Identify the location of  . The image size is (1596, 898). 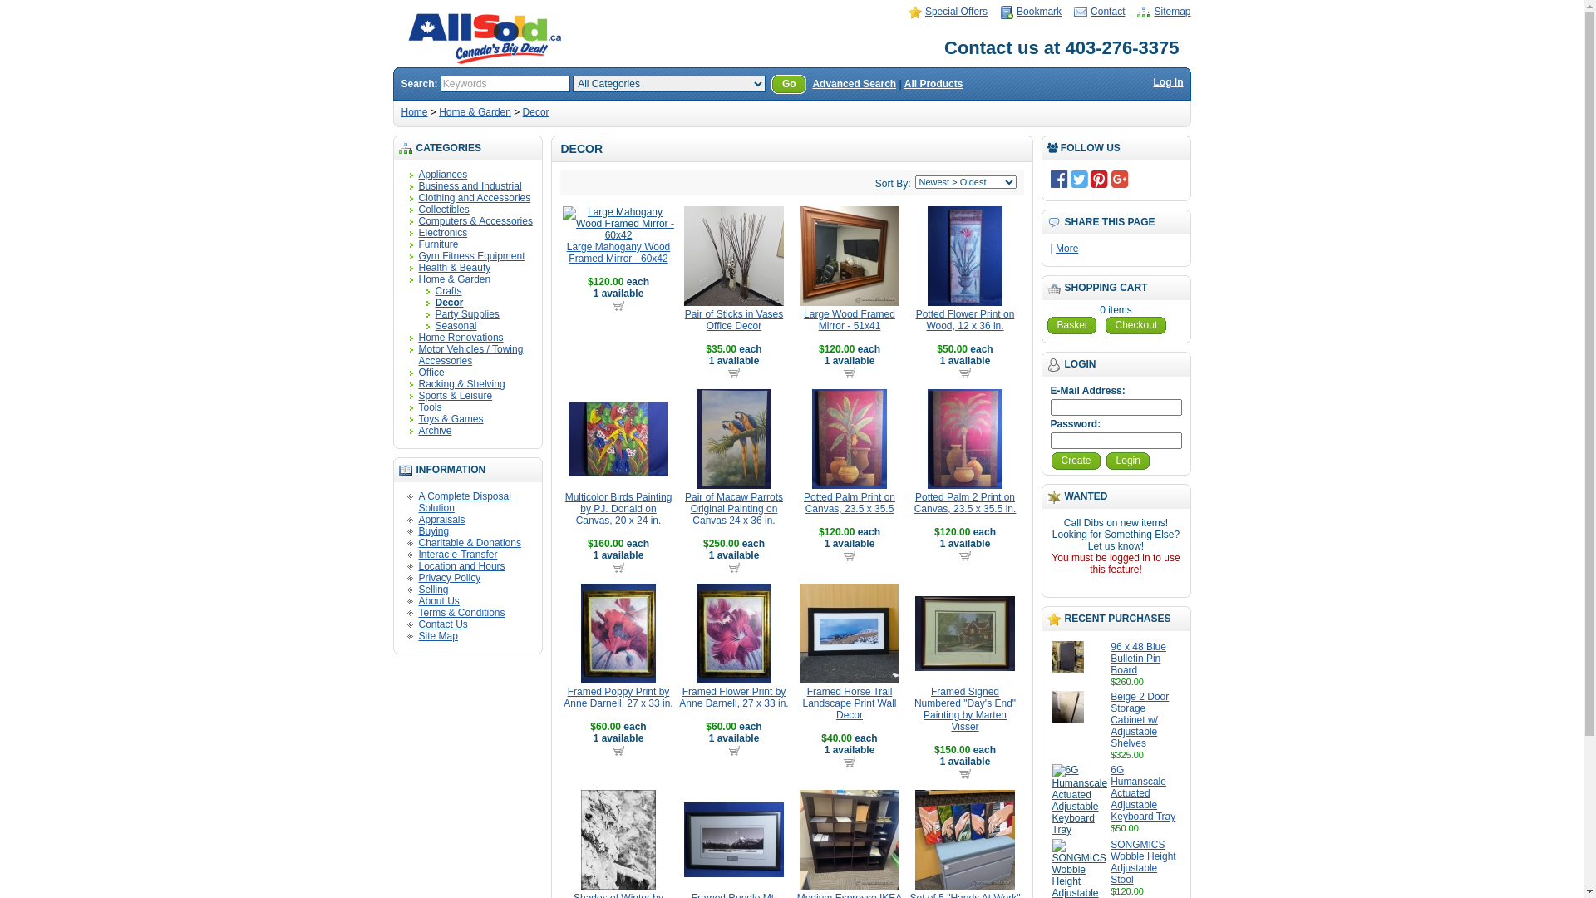
(618, 305).